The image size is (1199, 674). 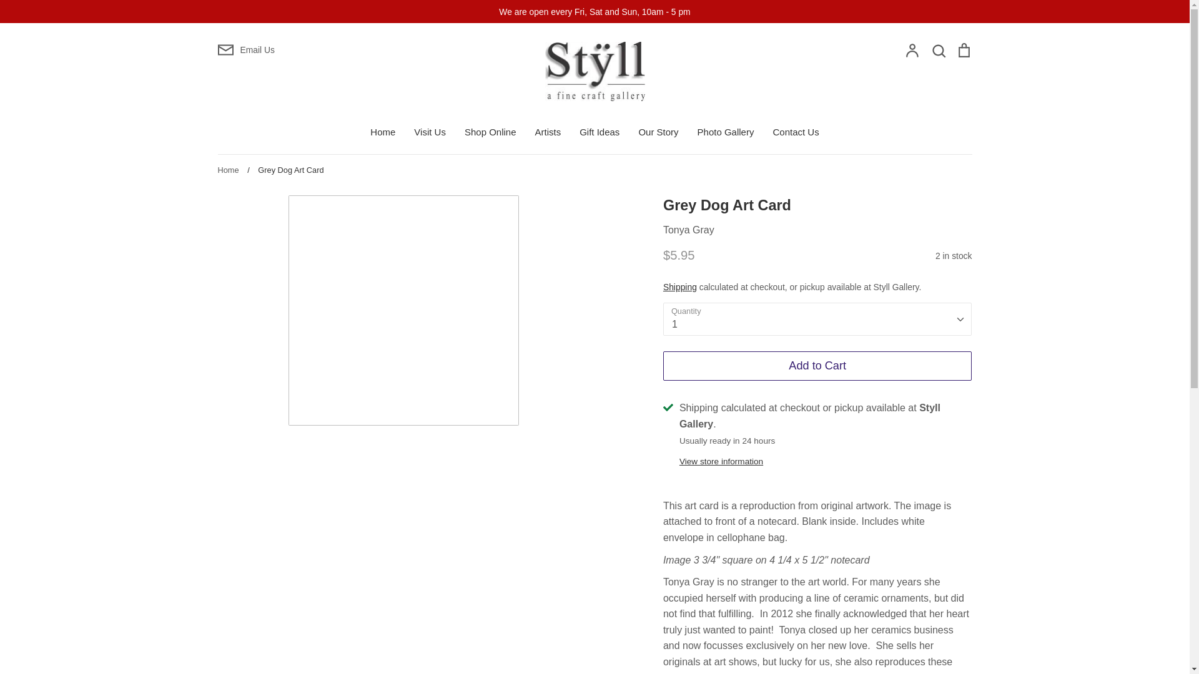 I want to click on Search, so click(x=938, y=51).